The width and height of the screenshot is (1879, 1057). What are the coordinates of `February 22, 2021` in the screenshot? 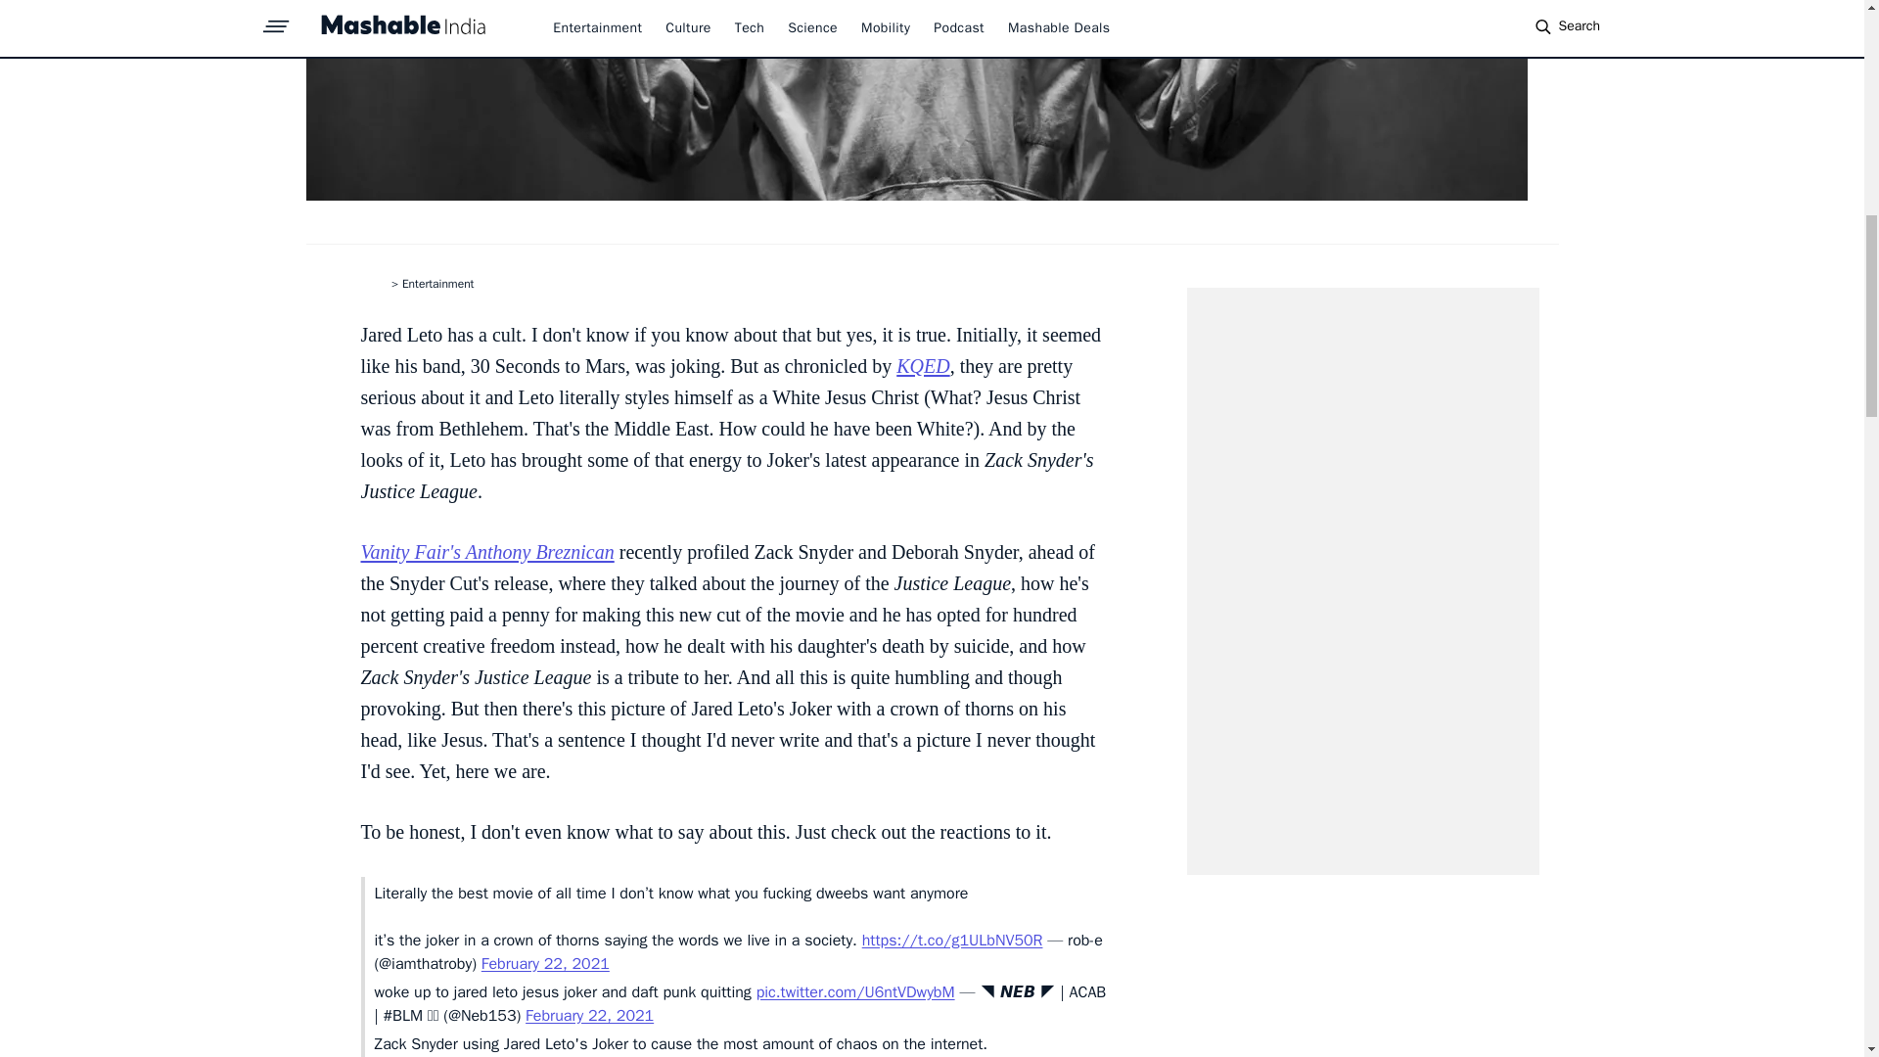 It's located at (589, 1016).